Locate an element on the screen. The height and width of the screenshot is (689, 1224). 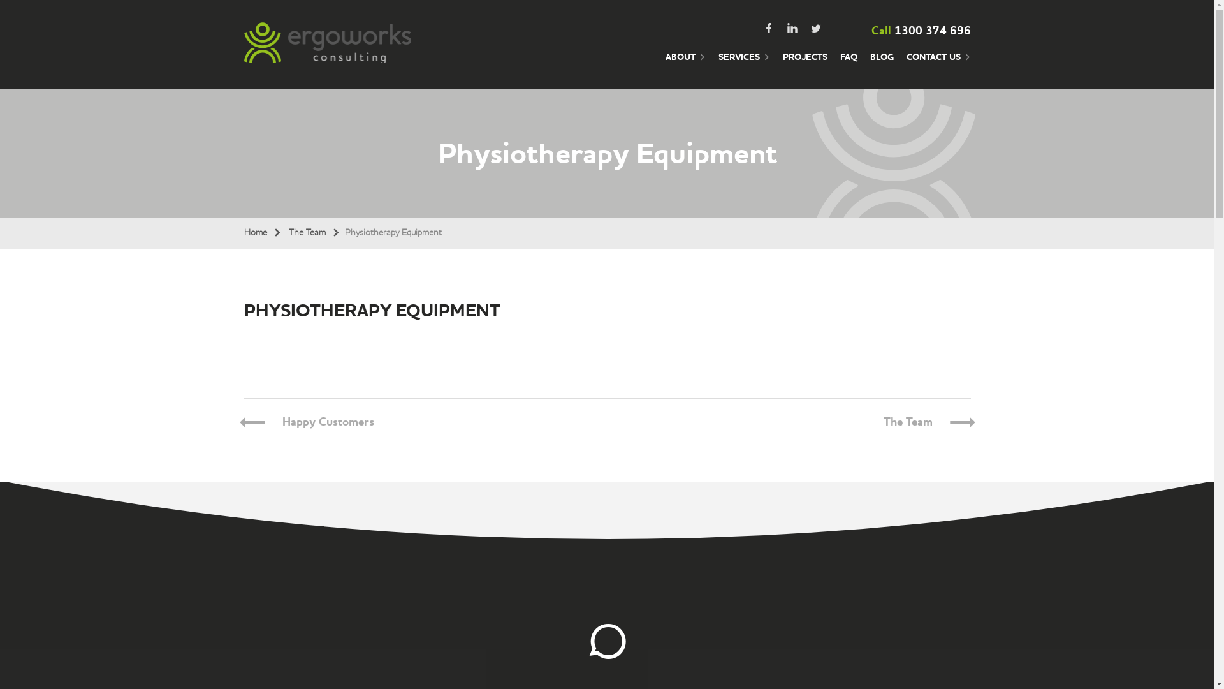
FAQ is located at coordinates (849, 64).